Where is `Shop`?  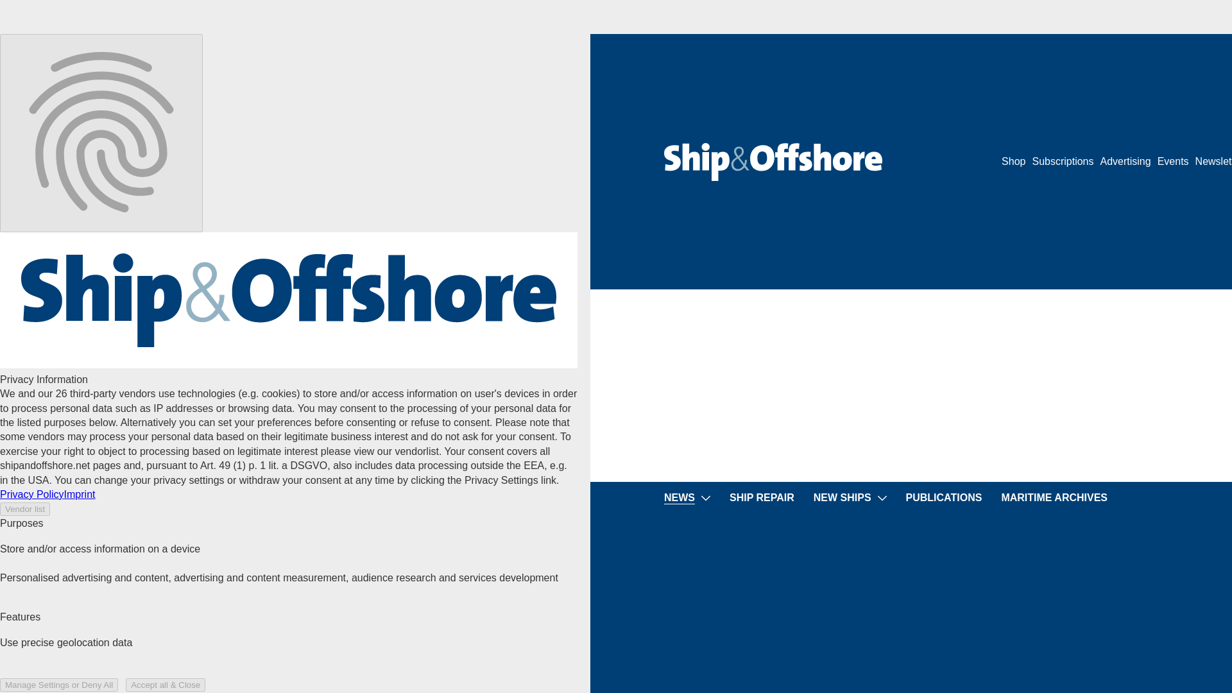
Shop is located at coordinates (1013, 162).